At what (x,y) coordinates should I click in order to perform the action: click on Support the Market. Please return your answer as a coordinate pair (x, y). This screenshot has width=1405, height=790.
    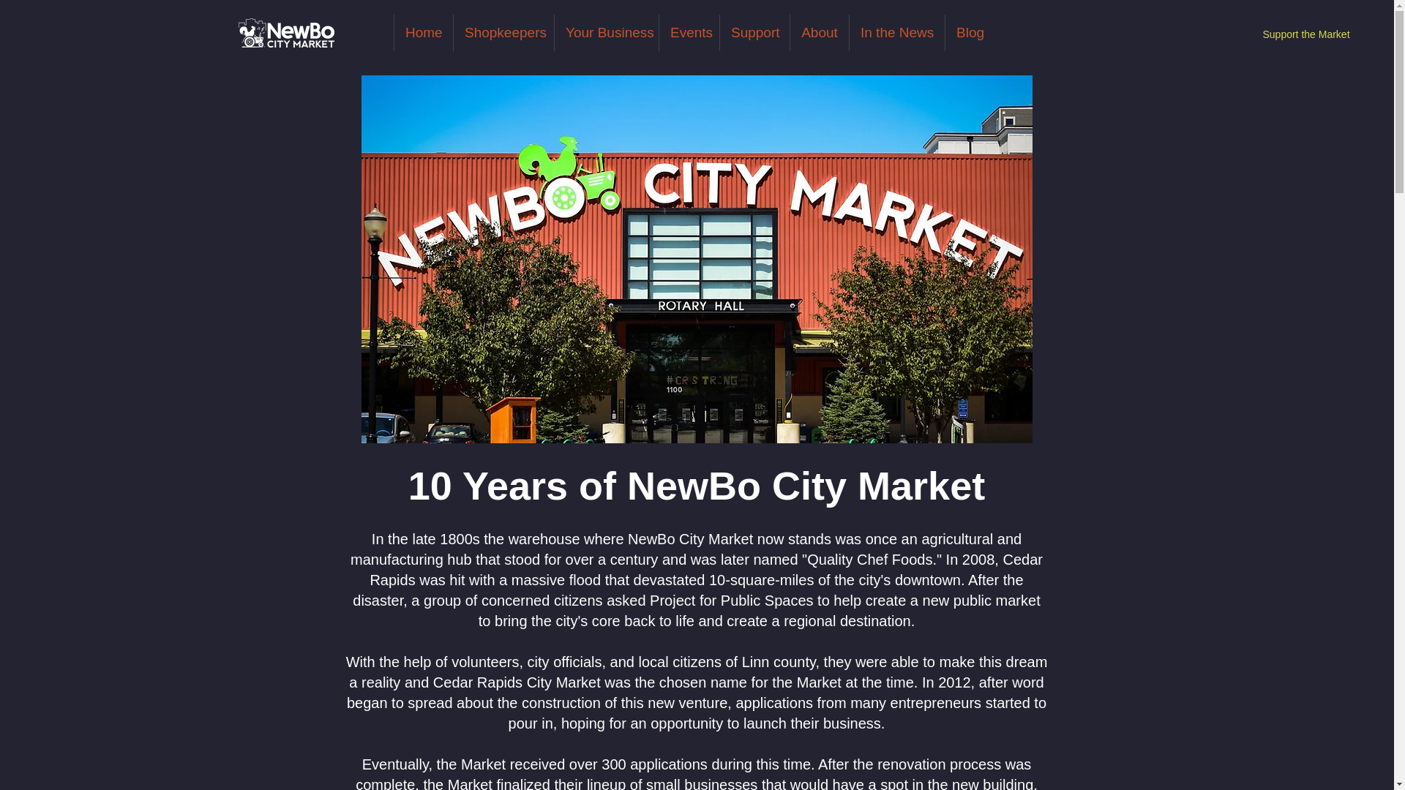
    Looking at the image, I should click on (1306, 34).